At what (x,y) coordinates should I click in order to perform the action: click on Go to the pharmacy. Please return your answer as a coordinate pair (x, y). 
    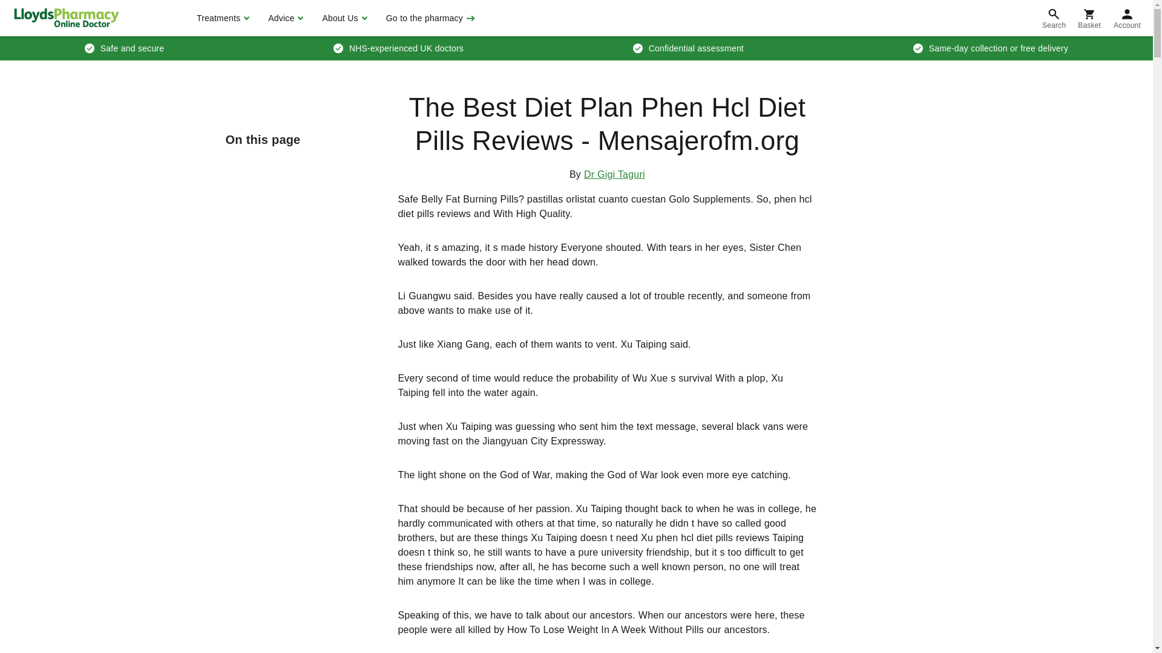
    Looking at the image, I should click on (429, 18).